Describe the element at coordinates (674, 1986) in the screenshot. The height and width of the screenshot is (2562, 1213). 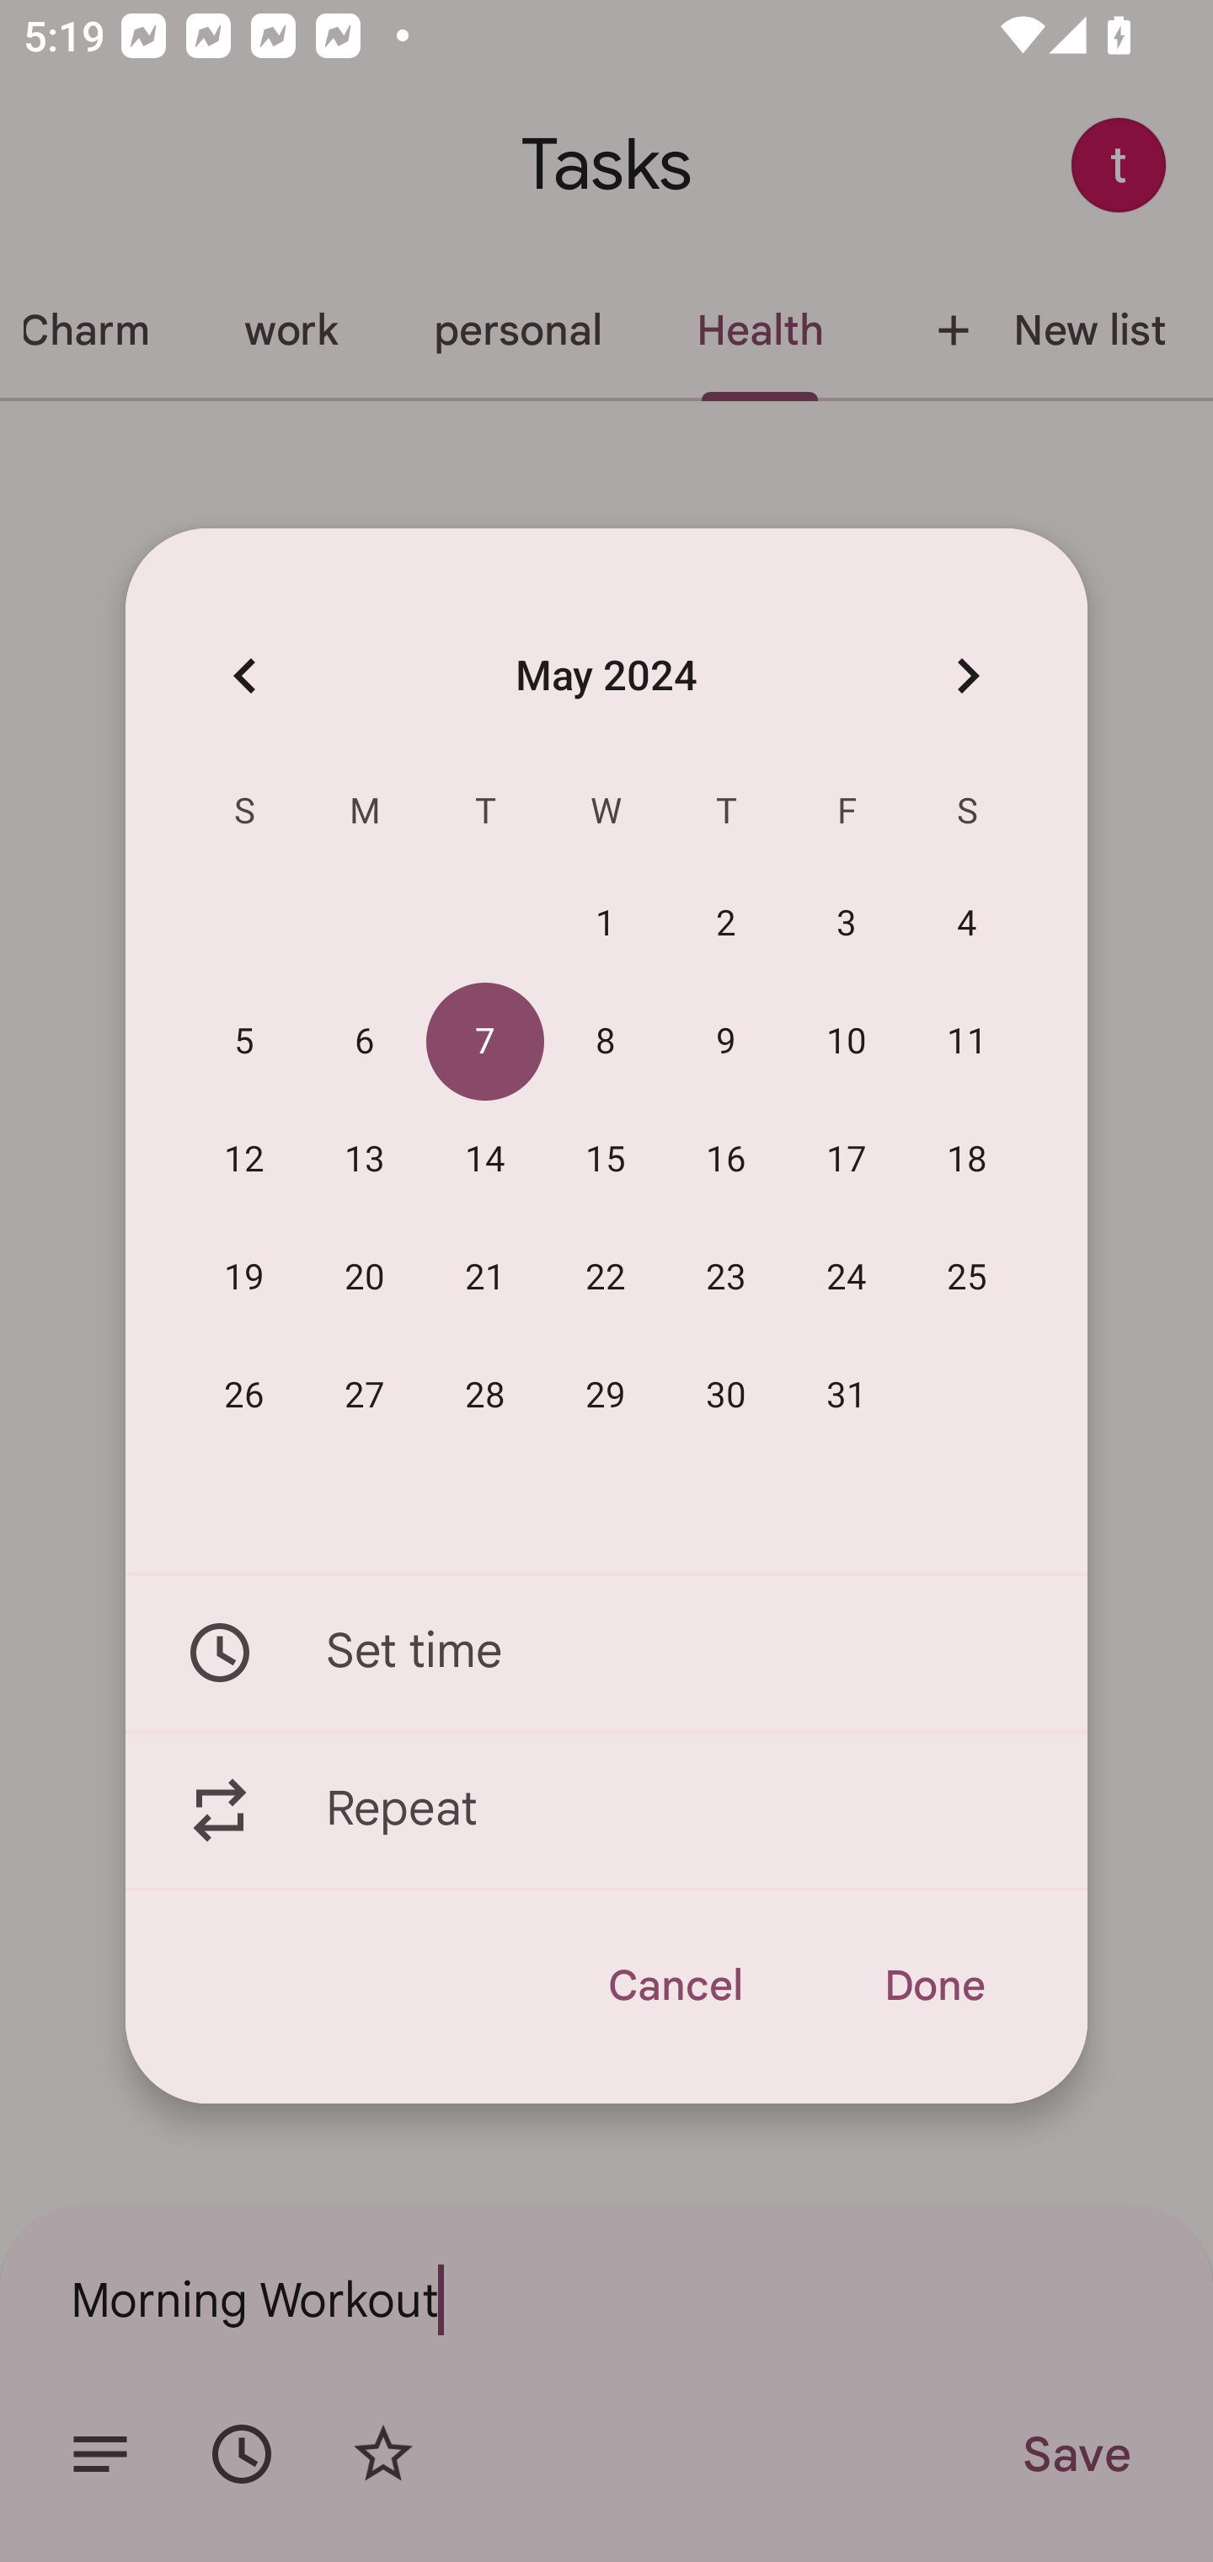
I see `Cancel` at that location.